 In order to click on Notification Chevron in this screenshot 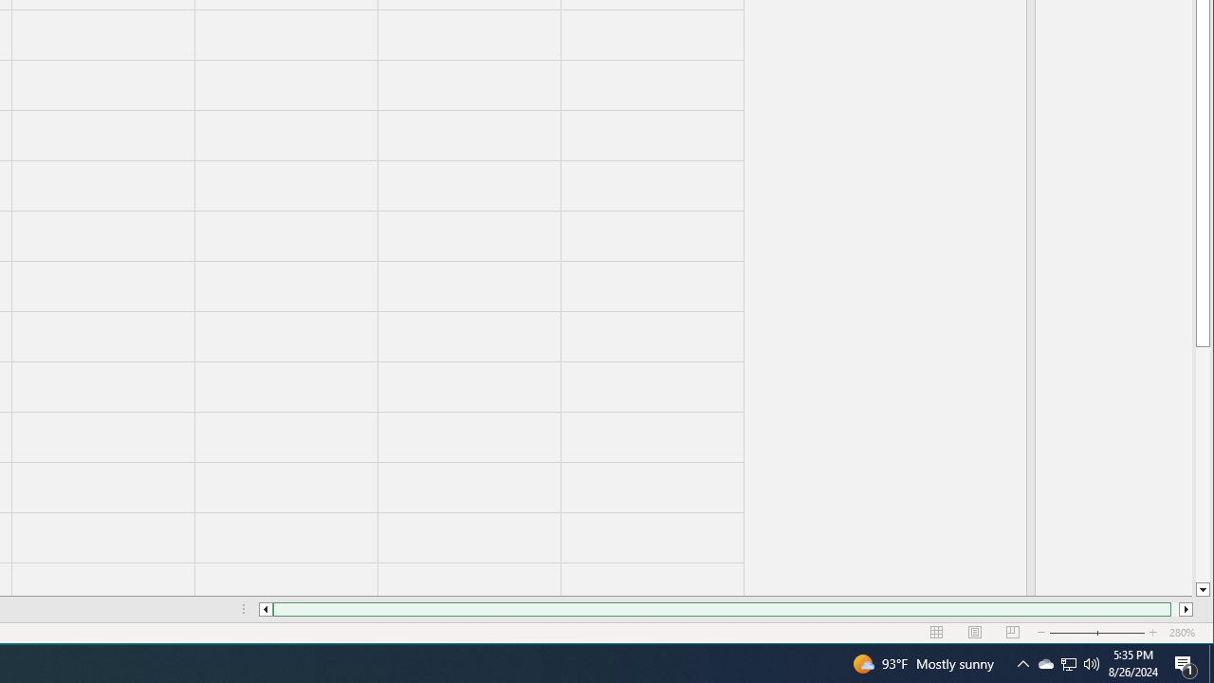, I will do `click(1022, 664)`.